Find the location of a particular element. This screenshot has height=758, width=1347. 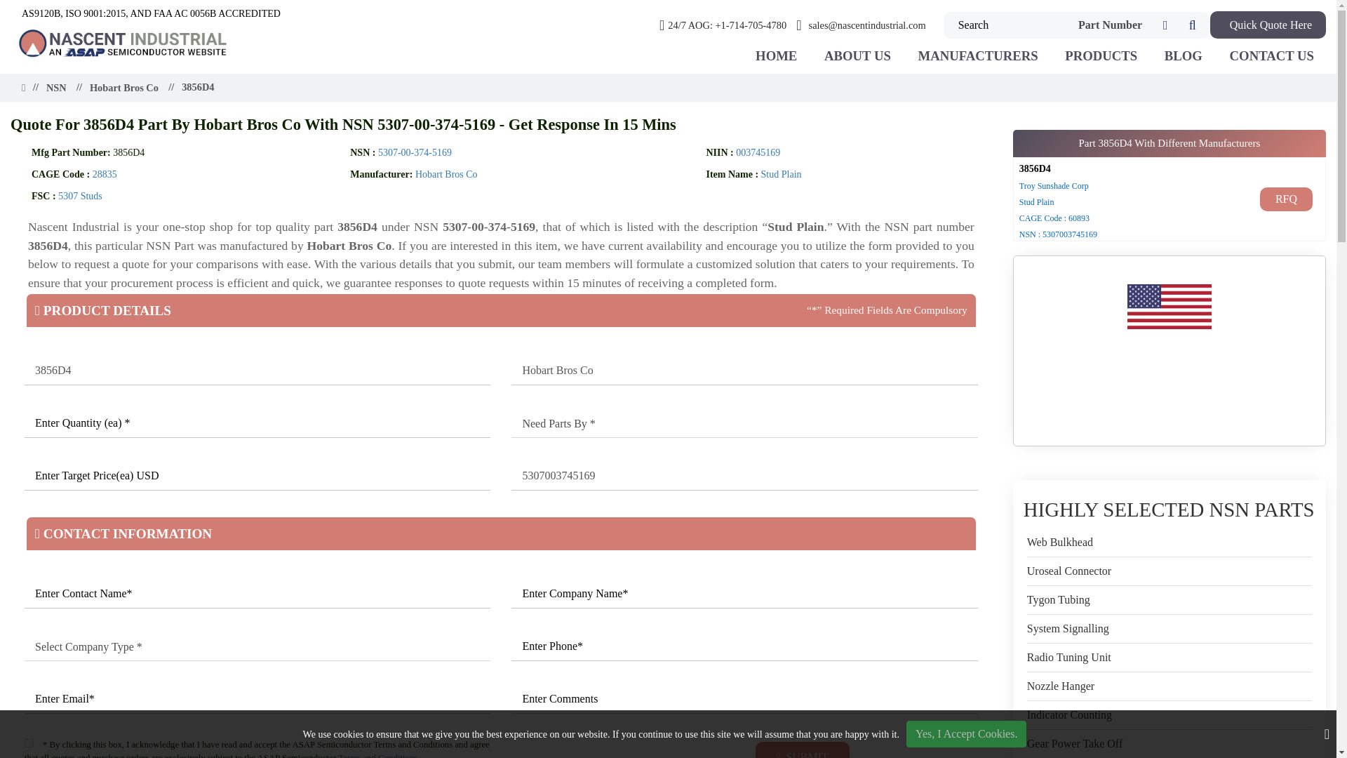

3856D4 is located at coordinates (257, 371).